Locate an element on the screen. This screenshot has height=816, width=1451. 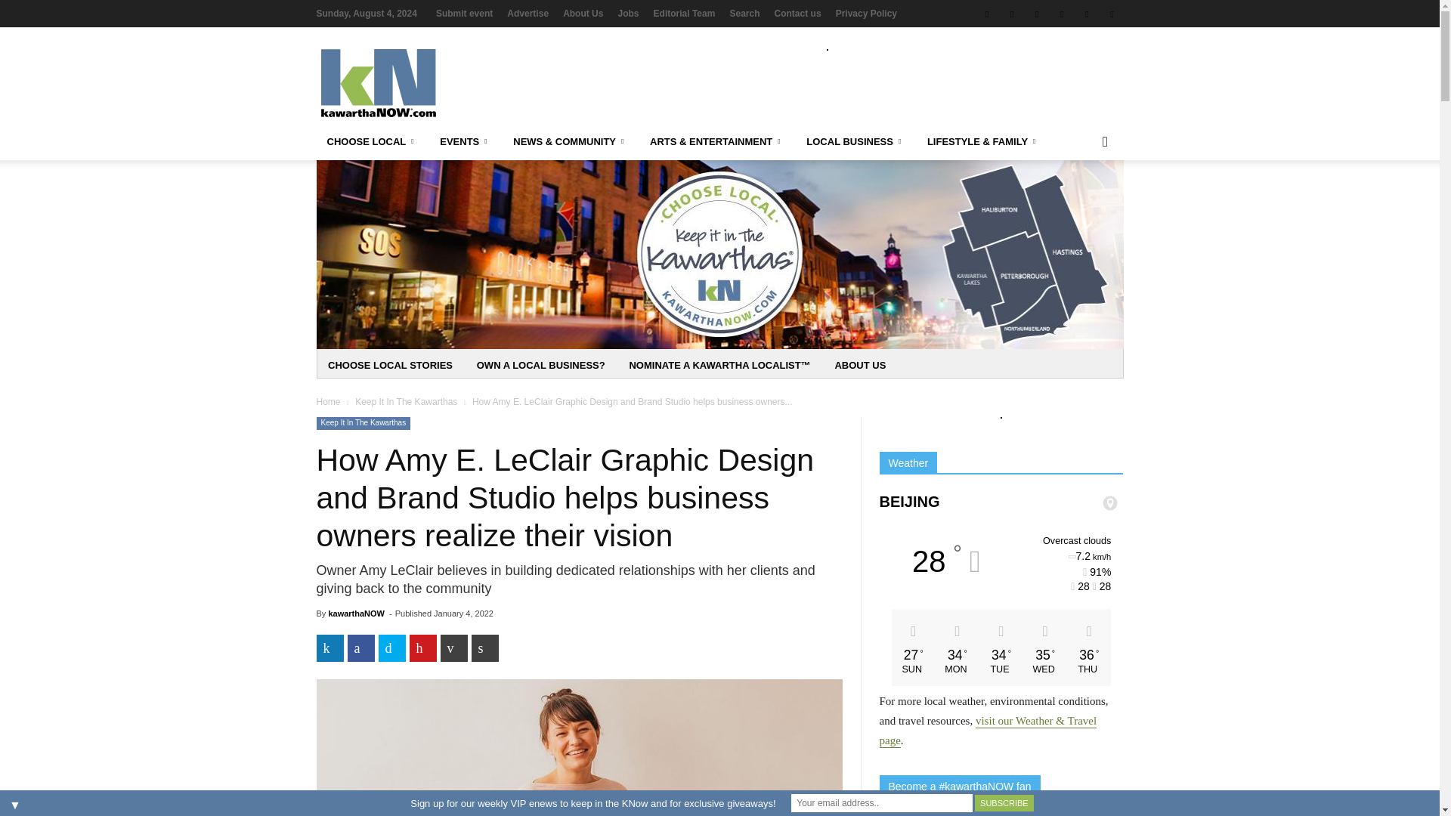
Privacy Policy is located at coordinates (866, 13).